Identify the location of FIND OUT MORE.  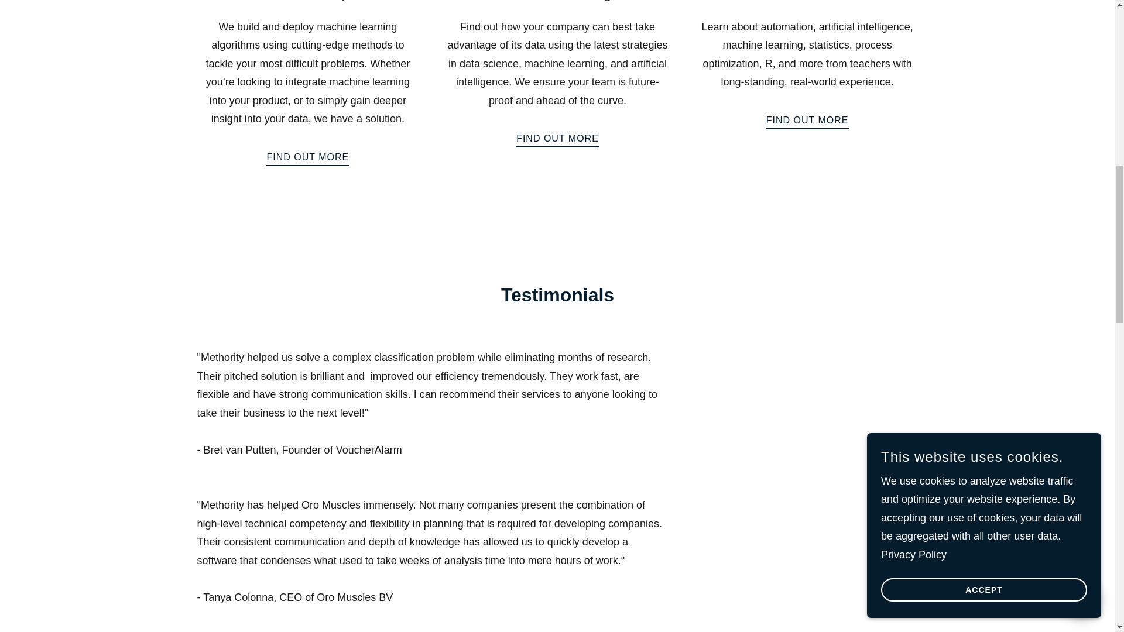
(307, 154).